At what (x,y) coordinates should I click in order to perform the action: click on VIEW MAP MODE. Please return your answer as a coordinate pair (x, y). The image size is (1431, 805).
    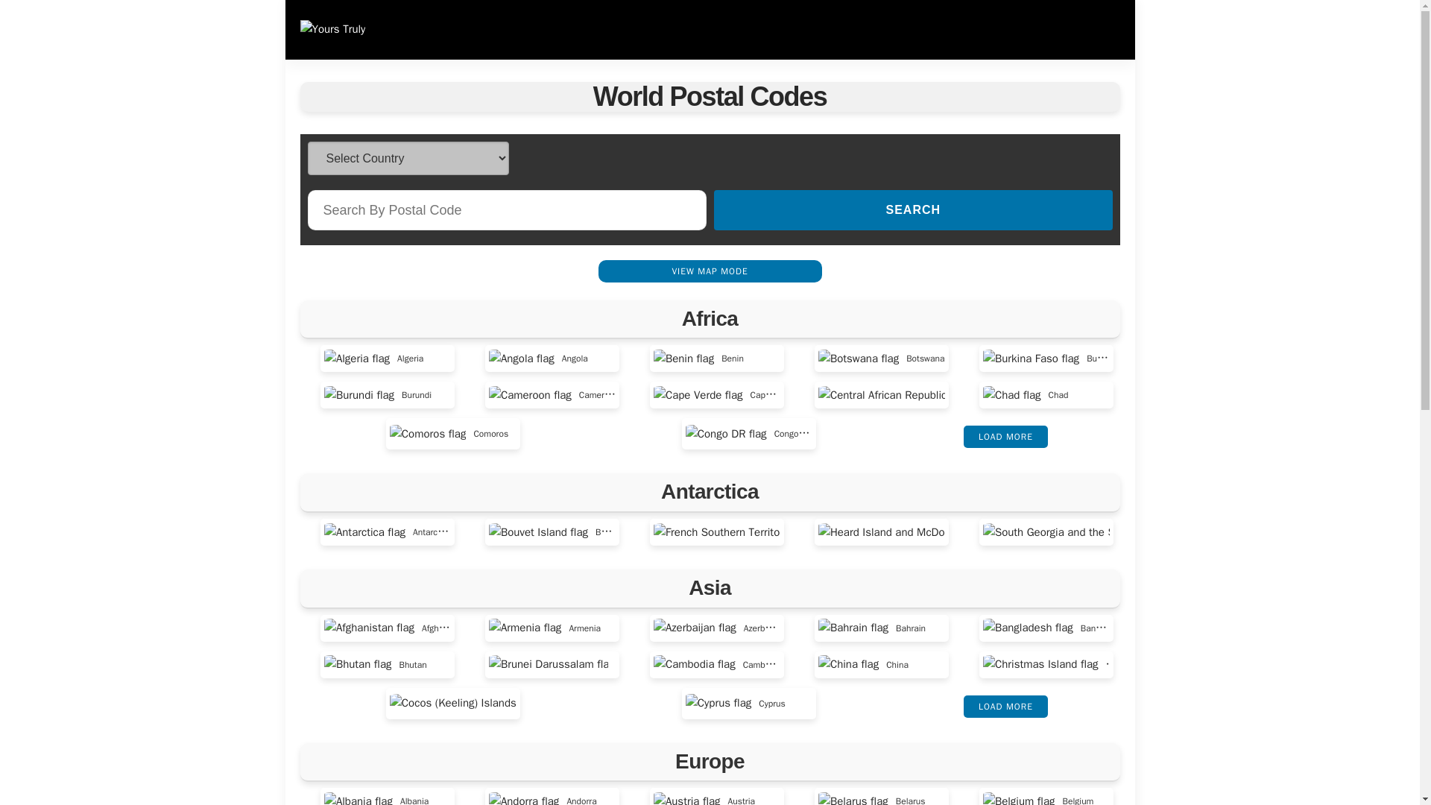
    Looking at the image, I should click on (710, 271).